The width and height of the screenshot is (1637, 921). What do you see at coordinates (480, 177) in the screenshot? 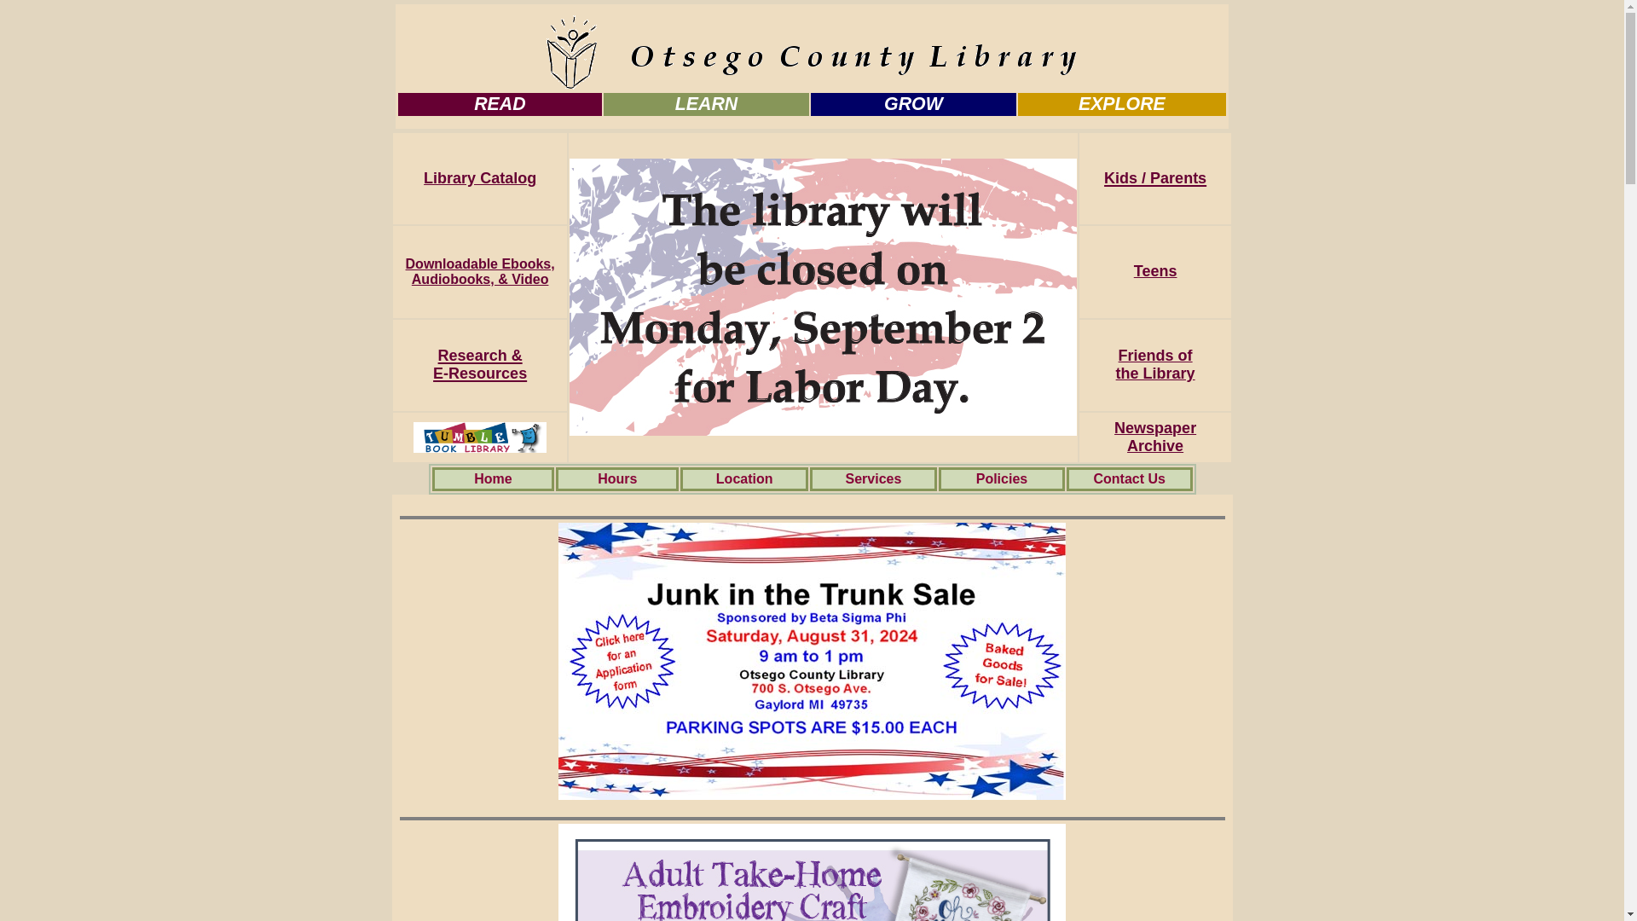
I see `Library Catalog` at bounding box center [480, 177].